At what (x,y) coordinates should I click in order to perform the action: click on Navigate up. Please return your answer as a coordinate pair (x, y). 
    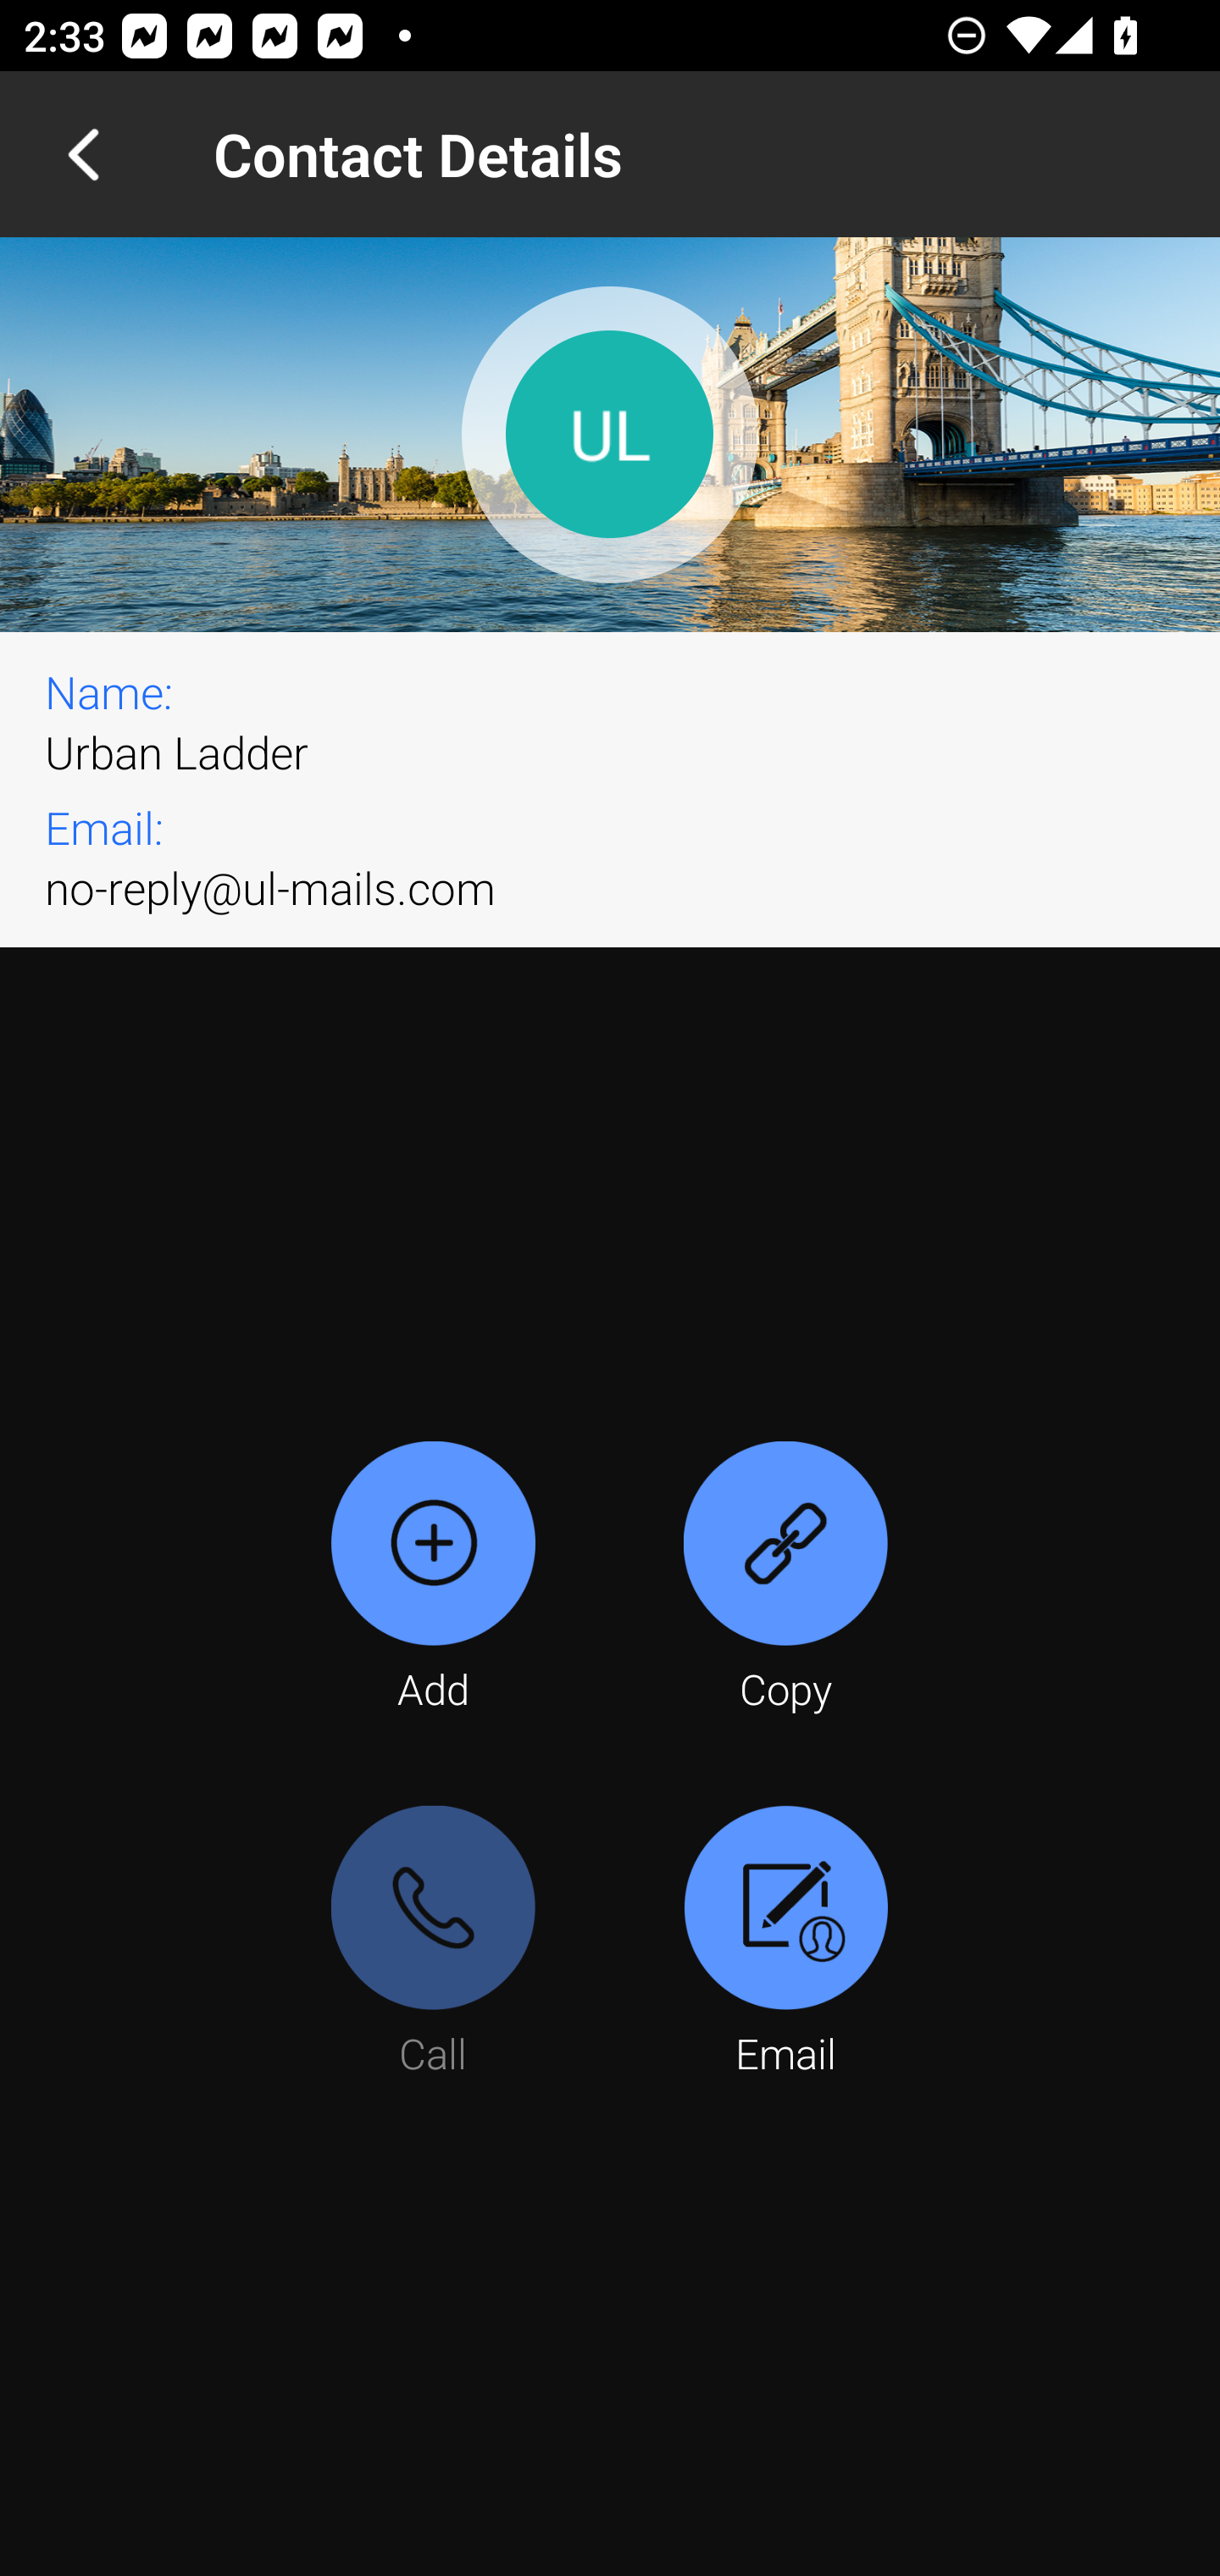
    Looking at the image, I should click on (83, 154).